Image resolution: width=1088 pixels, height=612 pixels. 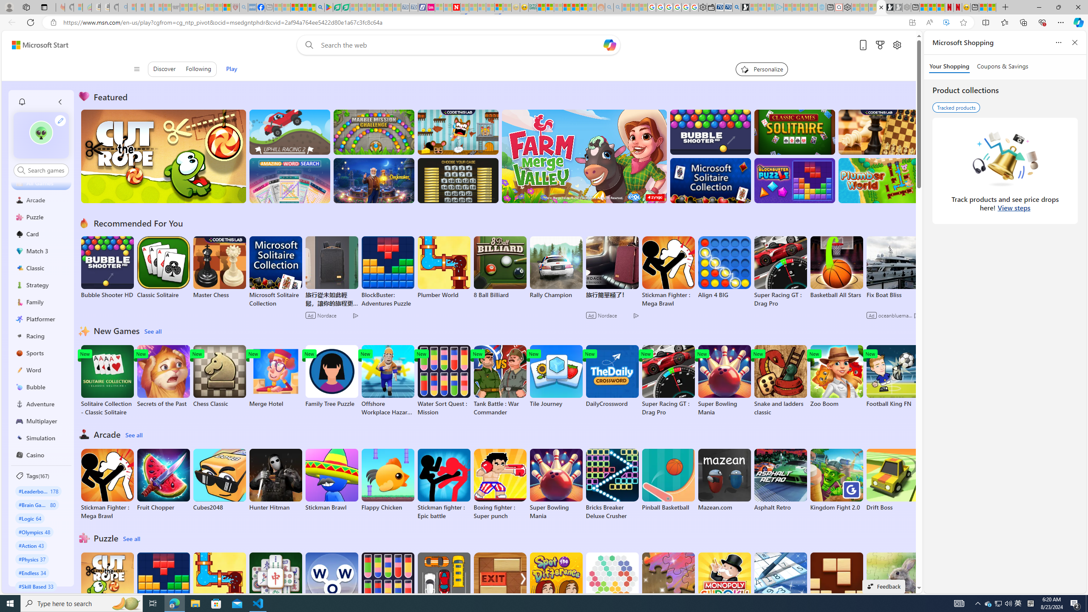 I want to click on Classic Solitaire, so click(x=164, y=268).